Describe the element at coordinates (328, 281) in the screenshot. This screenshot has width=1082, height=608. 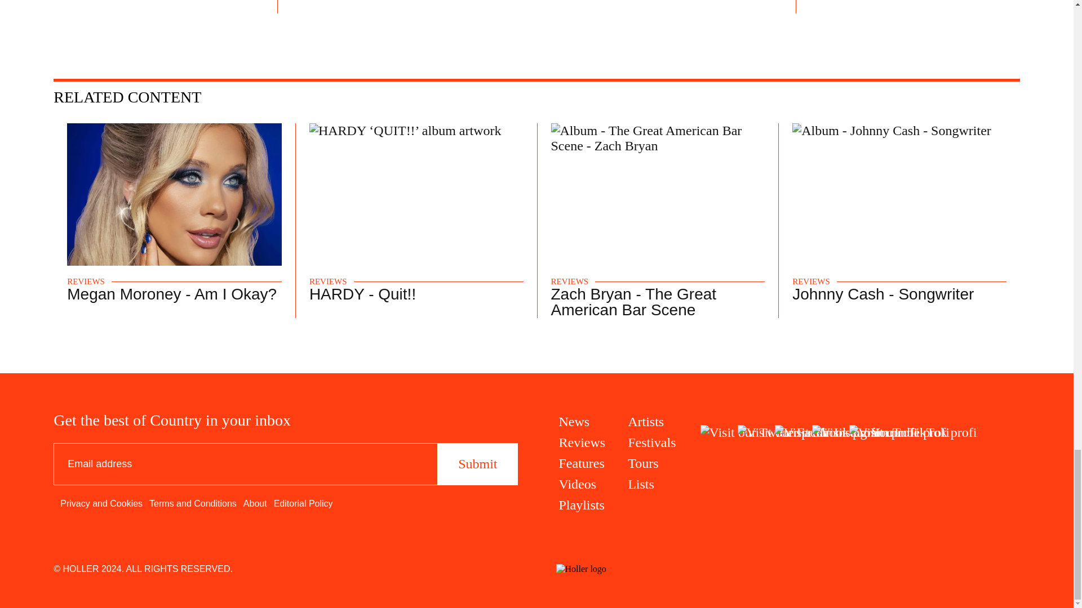
I see `REVIEWS` at that location.